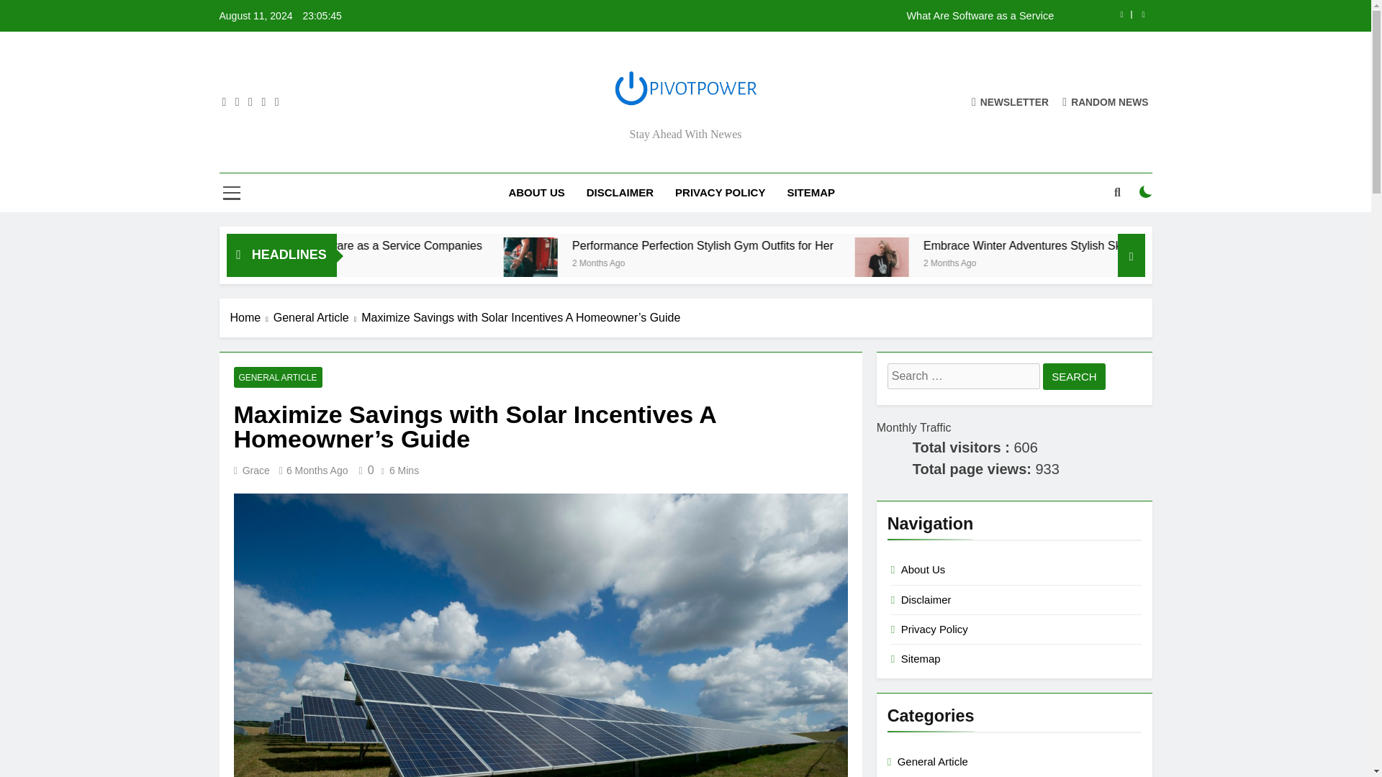 The width and height of the screenshot is (1382, 777). What do you see at coordinates (508, 262) in the screenshot?
I see `4 Weeks Ago` at bounding box center [508, 262].